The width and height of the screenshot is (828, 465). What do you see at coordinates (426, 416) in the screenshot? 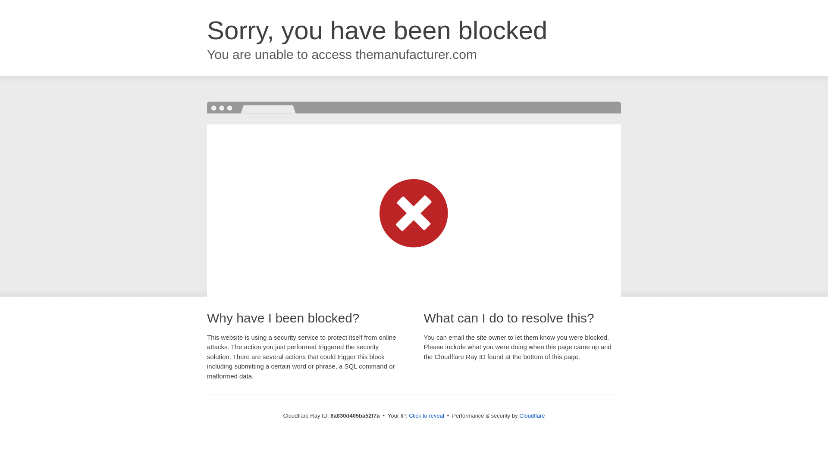
I see `Click to reveal` at bounding box center [426, 416].